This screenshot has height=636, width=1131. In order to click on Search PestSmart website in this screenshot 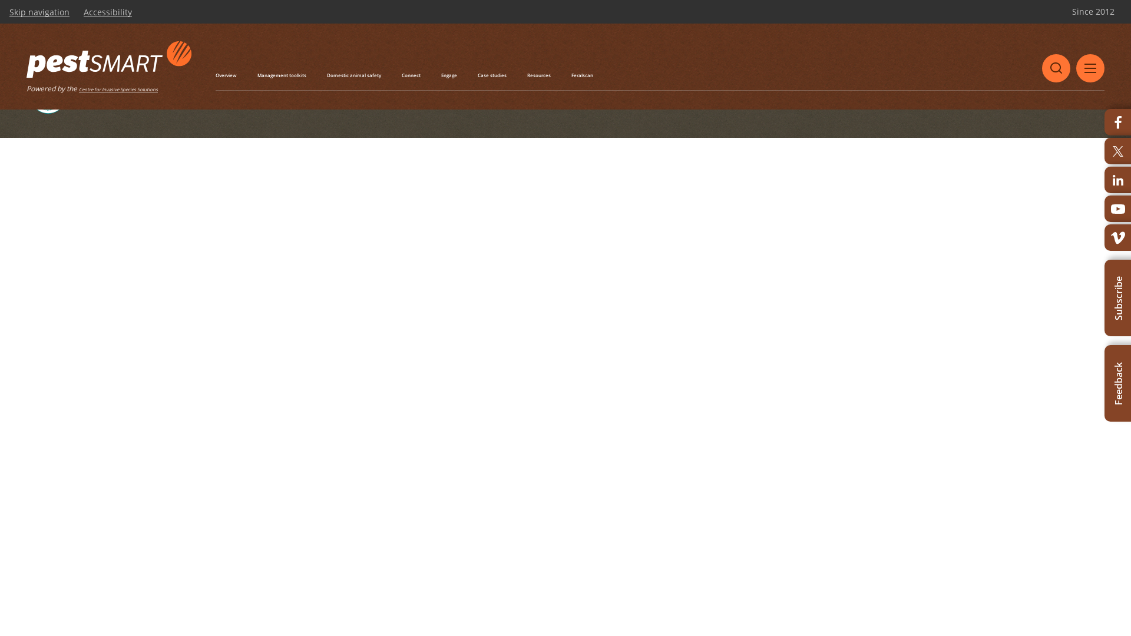, I will do `click(1056, 68)`.